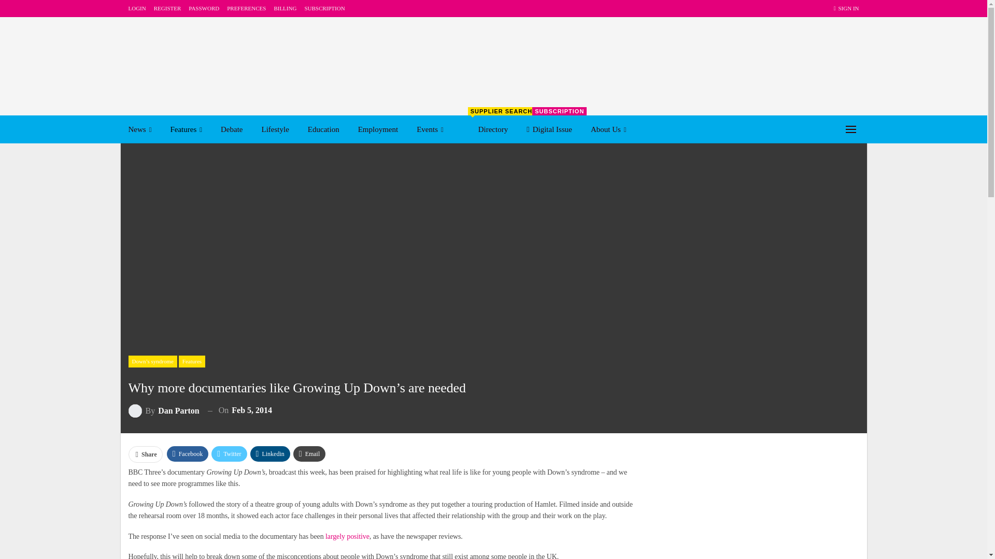 The width and height of the screenshot is (995, 559). What do you see at coordinates (137, 8) in the screenshot?
I see `LOGIN` at bounding box center [137, 8].